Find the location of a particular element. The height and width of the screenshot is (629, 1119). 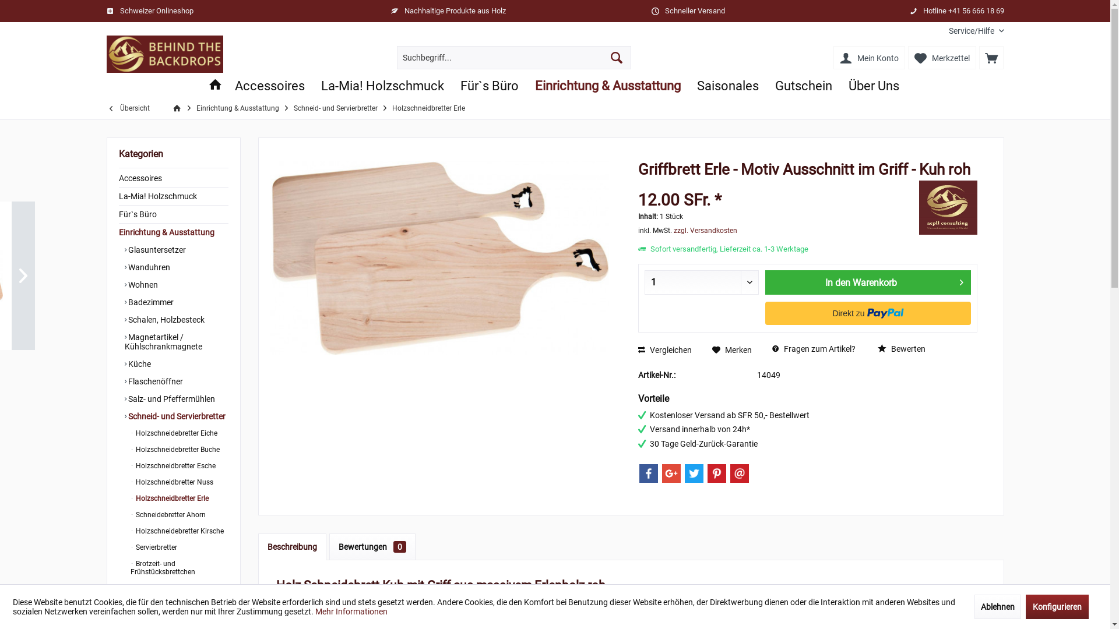

In den Warenkorb is located at coordinates (868, 282).